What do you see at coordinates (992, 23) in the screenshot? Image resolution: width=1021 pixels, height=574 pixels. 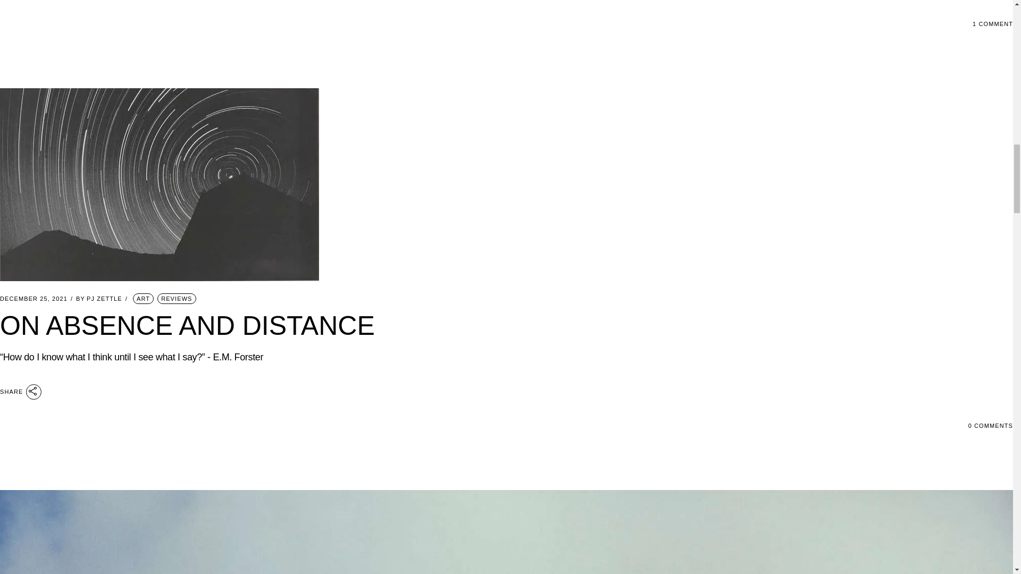 I see `1 COMMENT` at bounding box center [992, 23].